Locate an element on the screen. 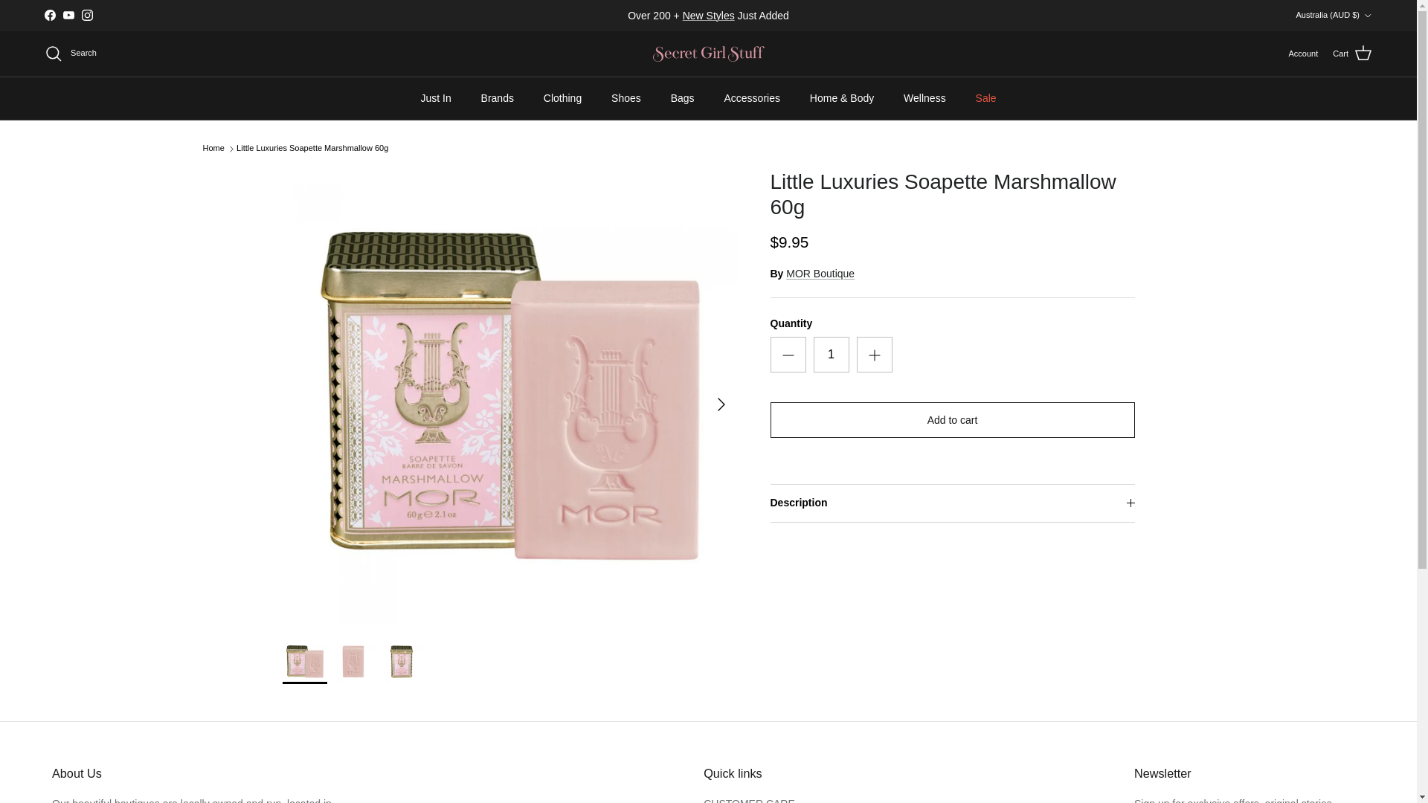 The height and width of the screenshot is (803, 1428). Cart is located at coordinates (1352, 54).